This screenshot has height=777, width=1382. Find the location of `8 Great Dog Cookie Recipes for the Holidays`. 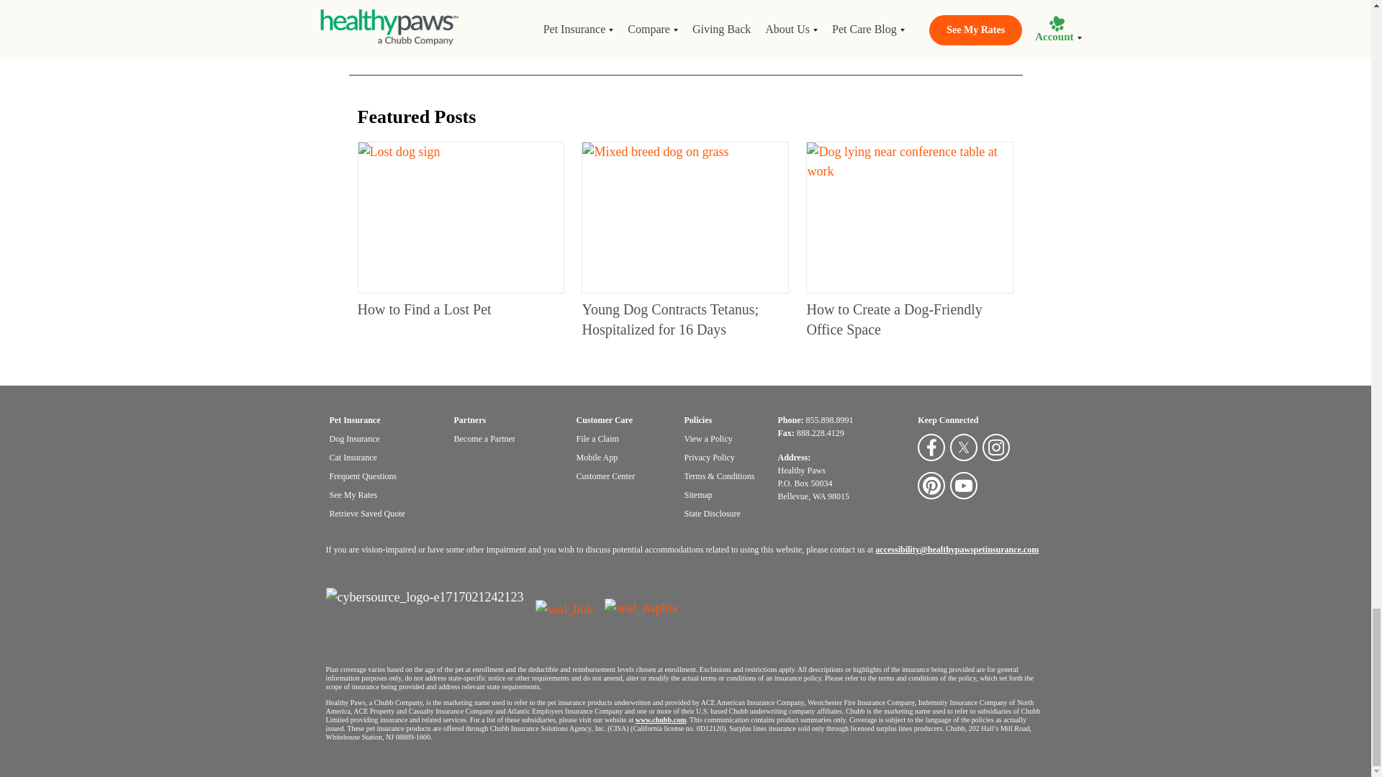

8 Great Dog Cookie Recipes for the Holidays is located at coordinates (677, 13).